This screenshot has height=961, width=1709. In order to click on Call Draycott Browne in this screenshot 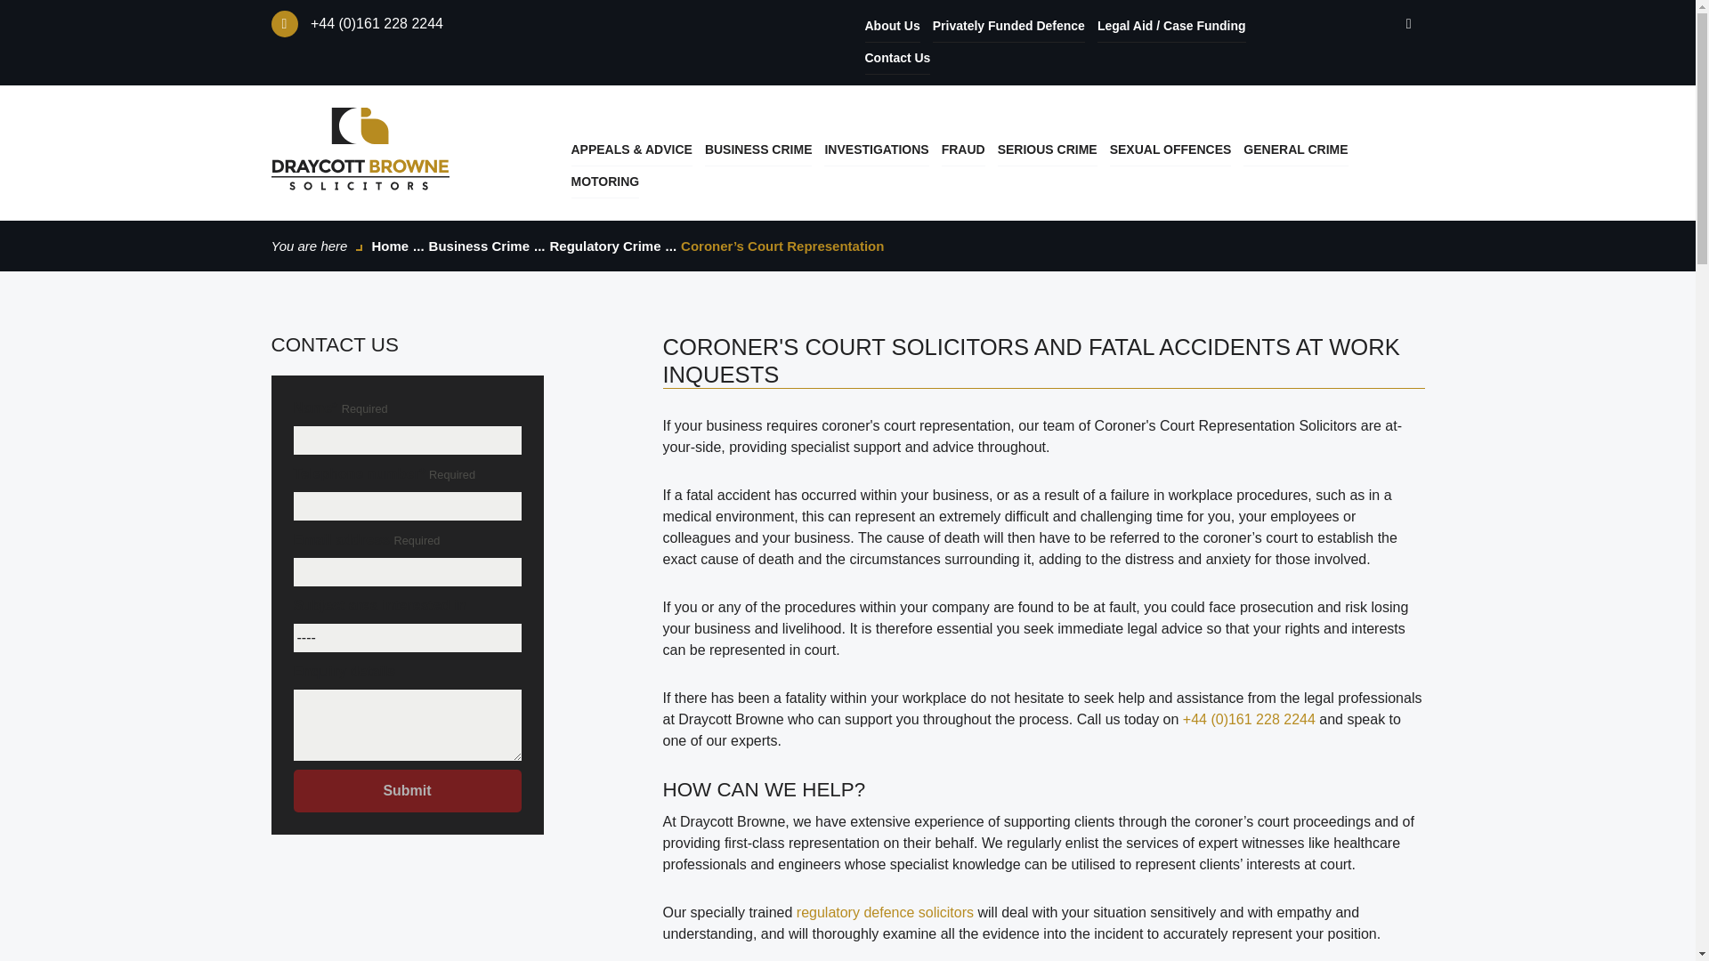, I will do `click(377, 23)`.